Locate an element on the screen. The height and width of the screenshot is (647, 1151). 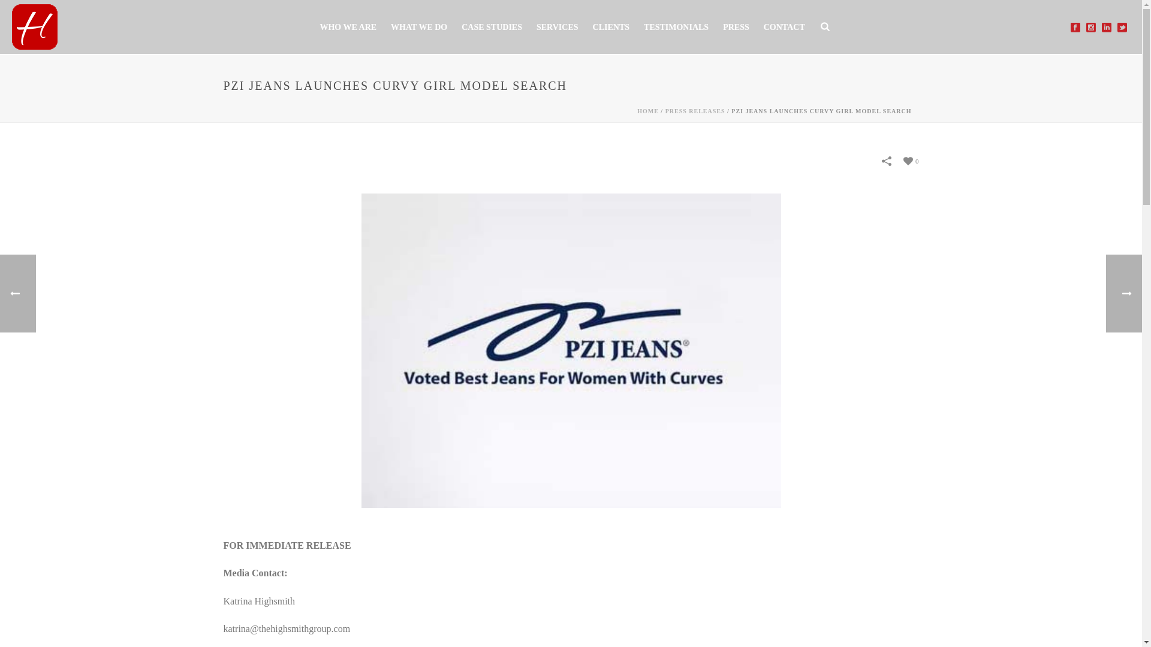
SERVICES is located at coordinates (558, 28).